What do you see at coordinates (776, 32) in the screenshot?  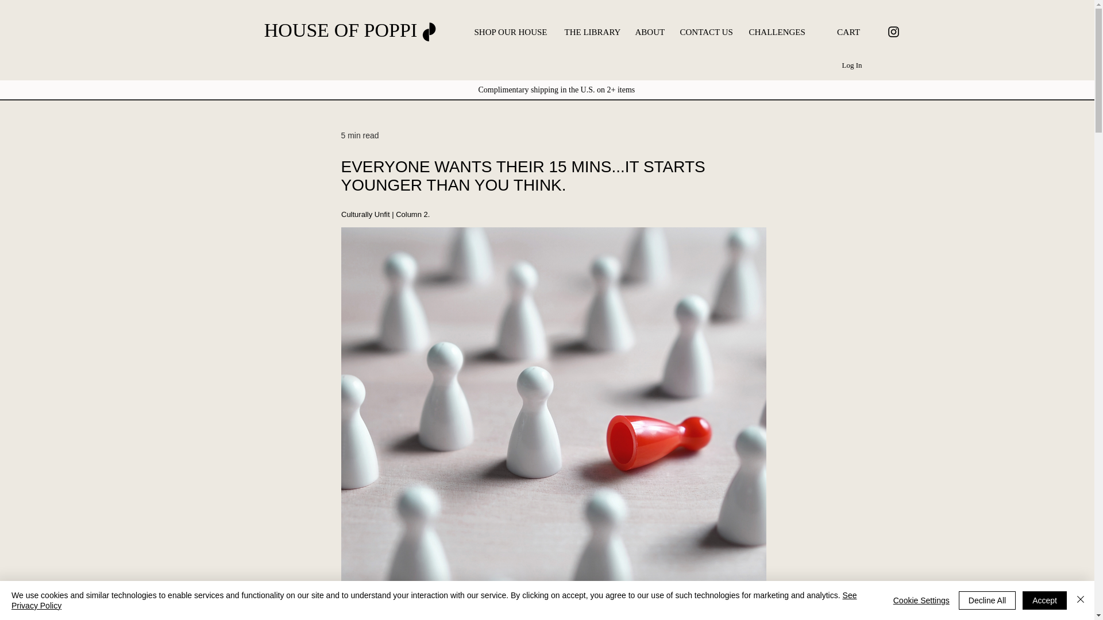 I see `CHALLENGES` at bounding box center [776, 32].